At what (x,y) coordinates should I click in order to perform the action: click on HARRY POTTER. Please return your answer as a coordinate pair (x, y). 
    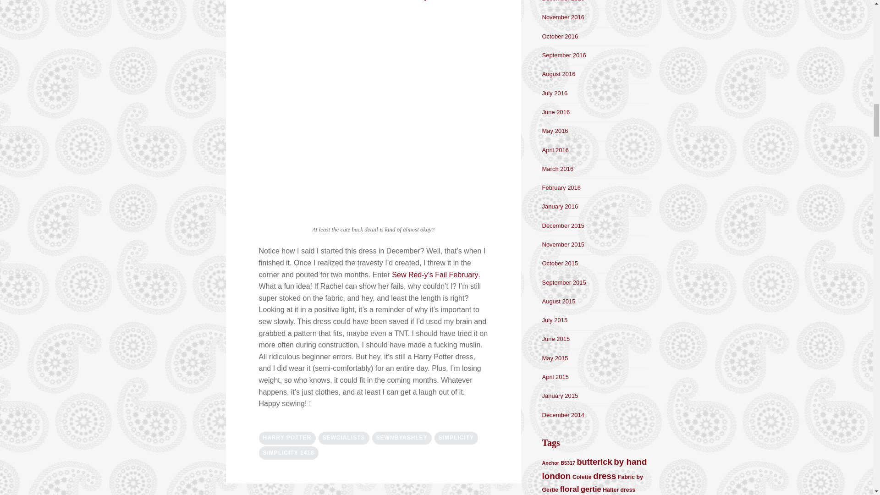
    Looking at the image, I should click on (287, 438).